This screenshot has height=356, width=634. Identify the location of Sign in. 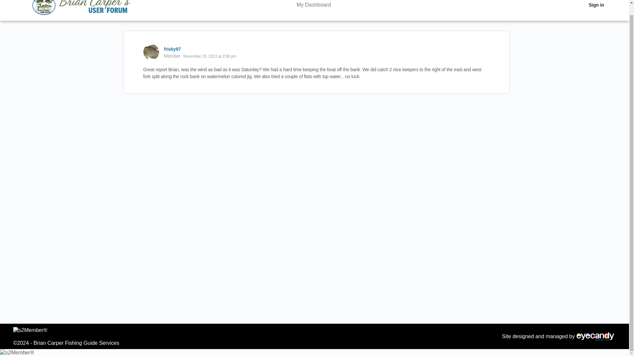
(596, 6).